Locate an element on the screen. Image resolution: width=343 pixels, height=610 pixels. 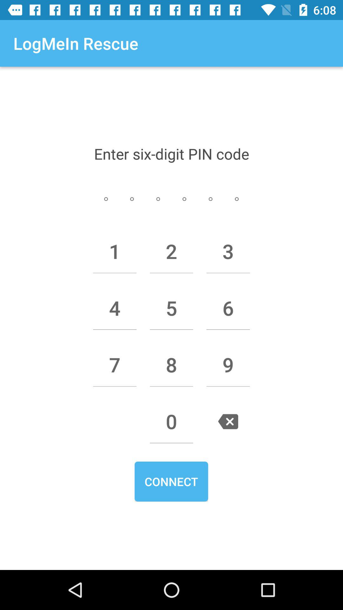
swipe until the 8 icon is located at coordinates (171, 365).